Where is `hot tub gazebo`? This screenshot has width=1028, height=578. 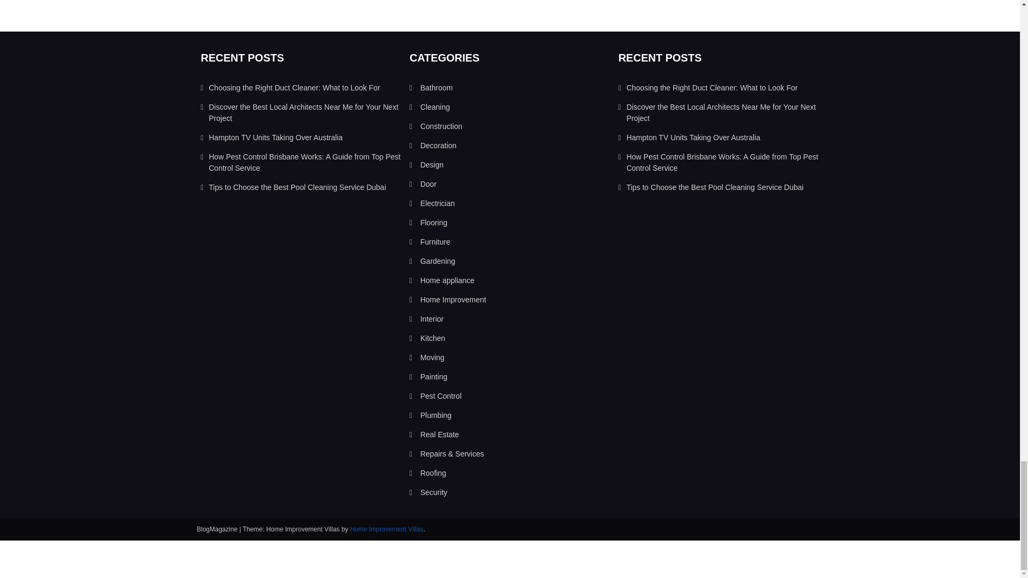 hot tub gazebo is located at coordinates (428, 184).